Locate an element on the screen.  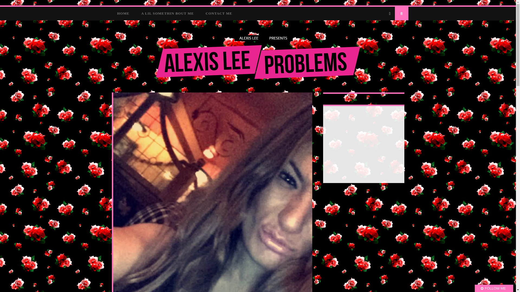
FOLLOW ME is located at coordinates (494, 288).